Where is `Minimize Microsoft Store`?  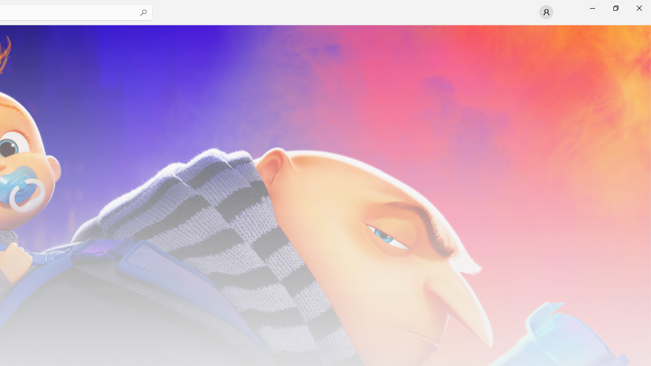
Minimize Microsoft Store is located at coordinates (592, 8).